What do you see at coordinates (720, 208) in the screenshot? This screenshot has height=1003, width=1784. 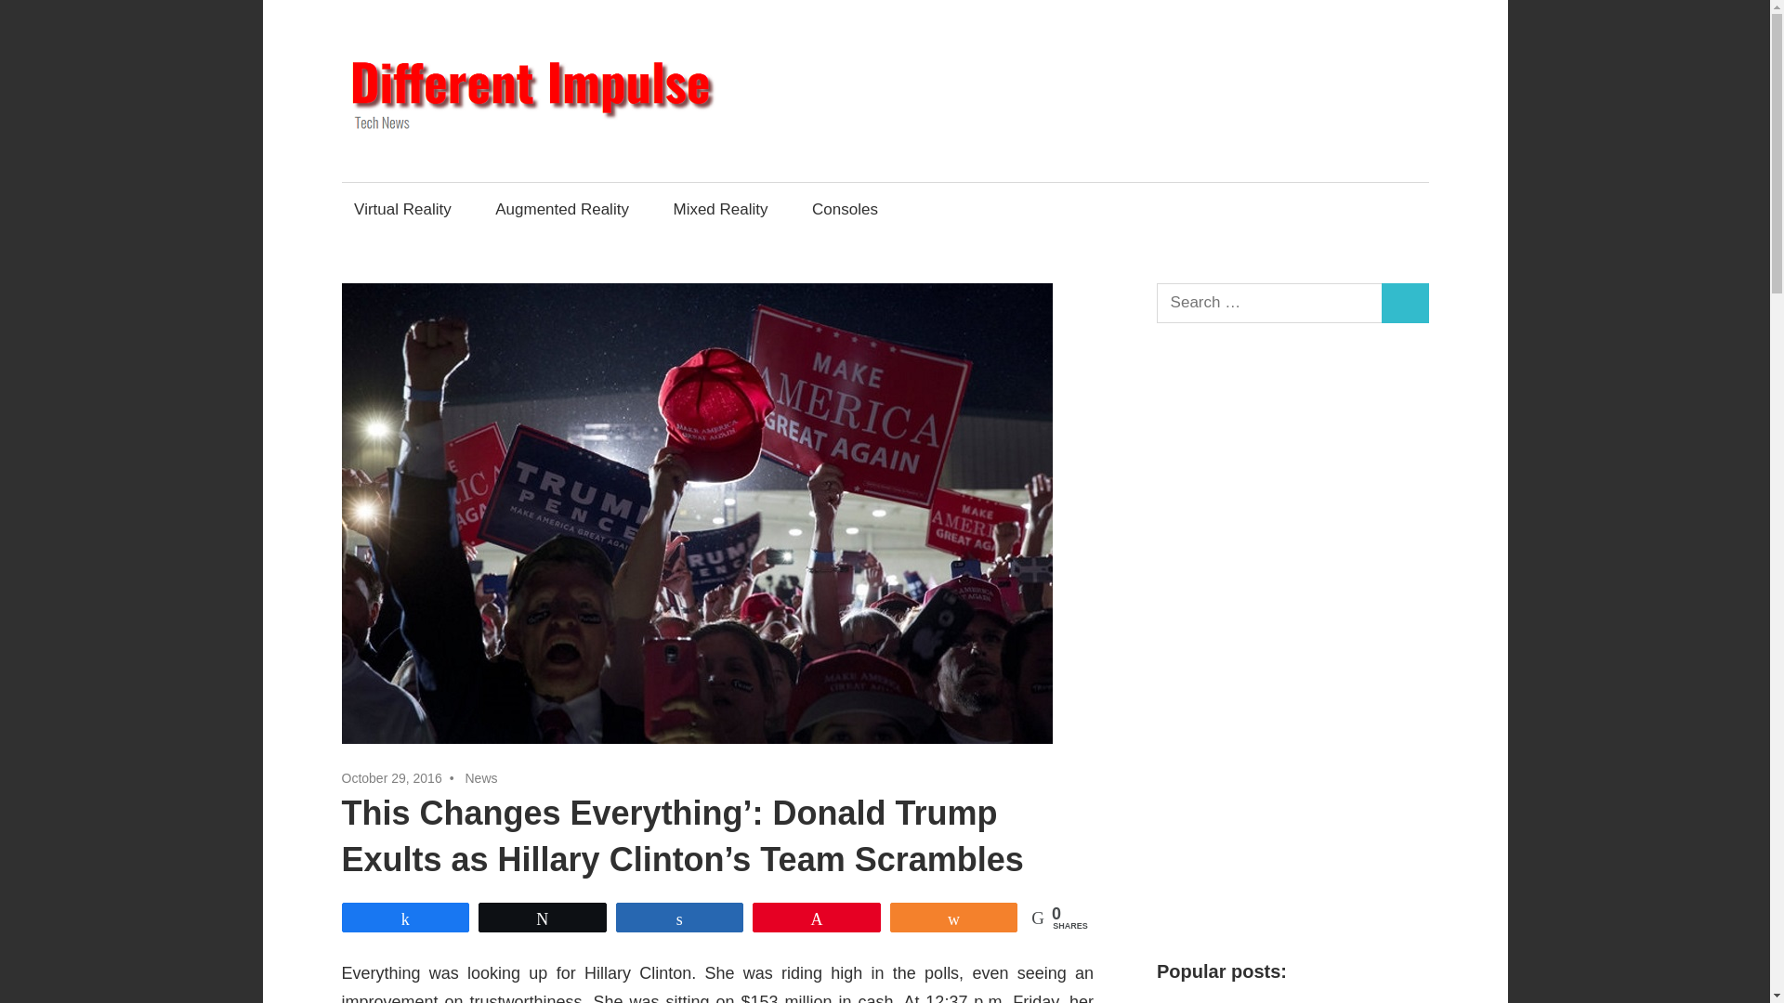 I see `Mixed Reality` at bounding box center [720, 208].